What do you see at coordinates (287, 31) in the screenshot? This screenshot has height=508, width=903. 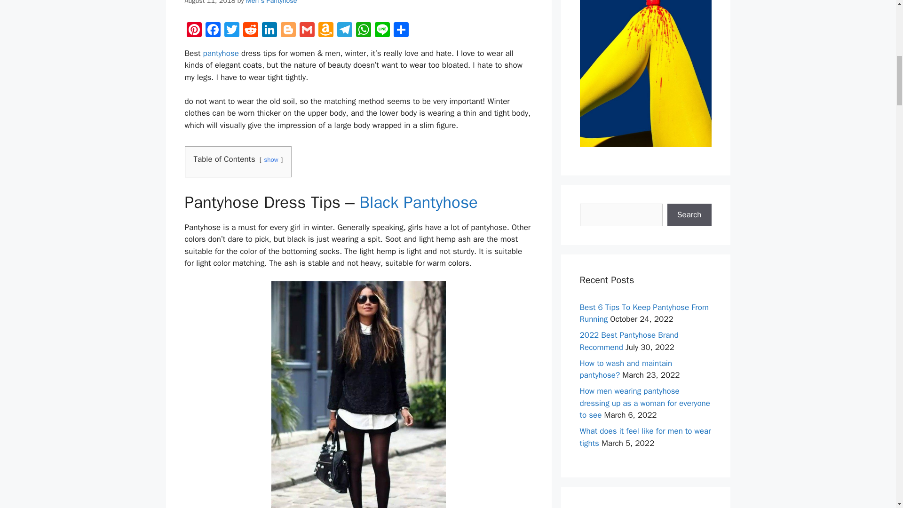 I see `Blogger` at bounding box center [287, 31].